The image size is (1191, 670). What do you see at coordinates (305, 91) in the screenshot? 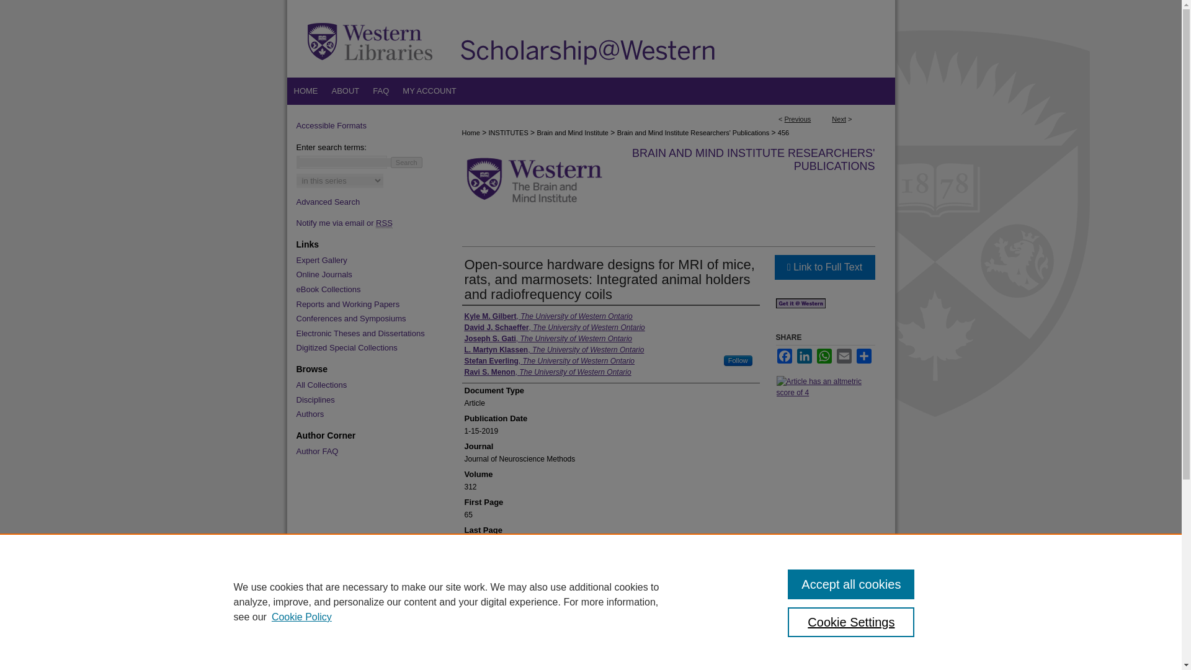
I see `HOME` at bounding box center [305, 91].